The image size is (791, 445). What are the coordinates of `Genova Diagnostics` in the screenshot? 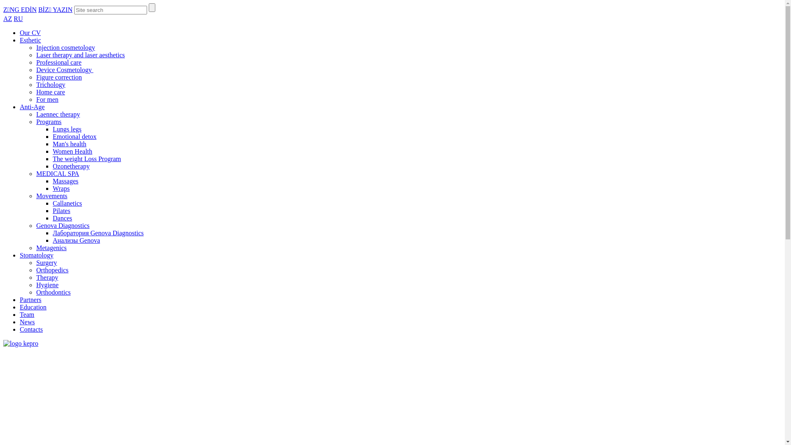 It's located at (63, 226).